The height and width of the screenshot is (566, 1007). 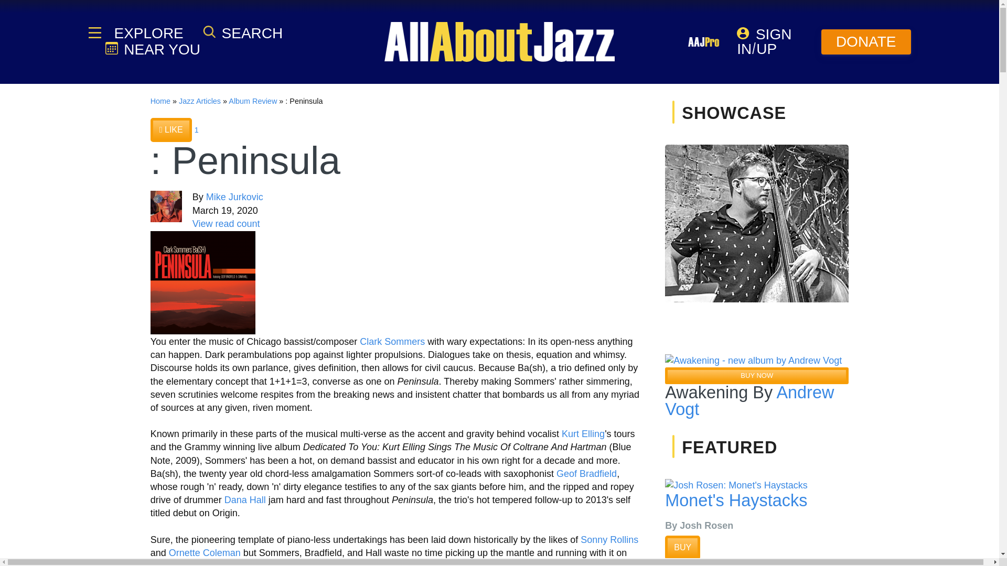 I want to click on : Peninsula, so click(x=202, y=283).